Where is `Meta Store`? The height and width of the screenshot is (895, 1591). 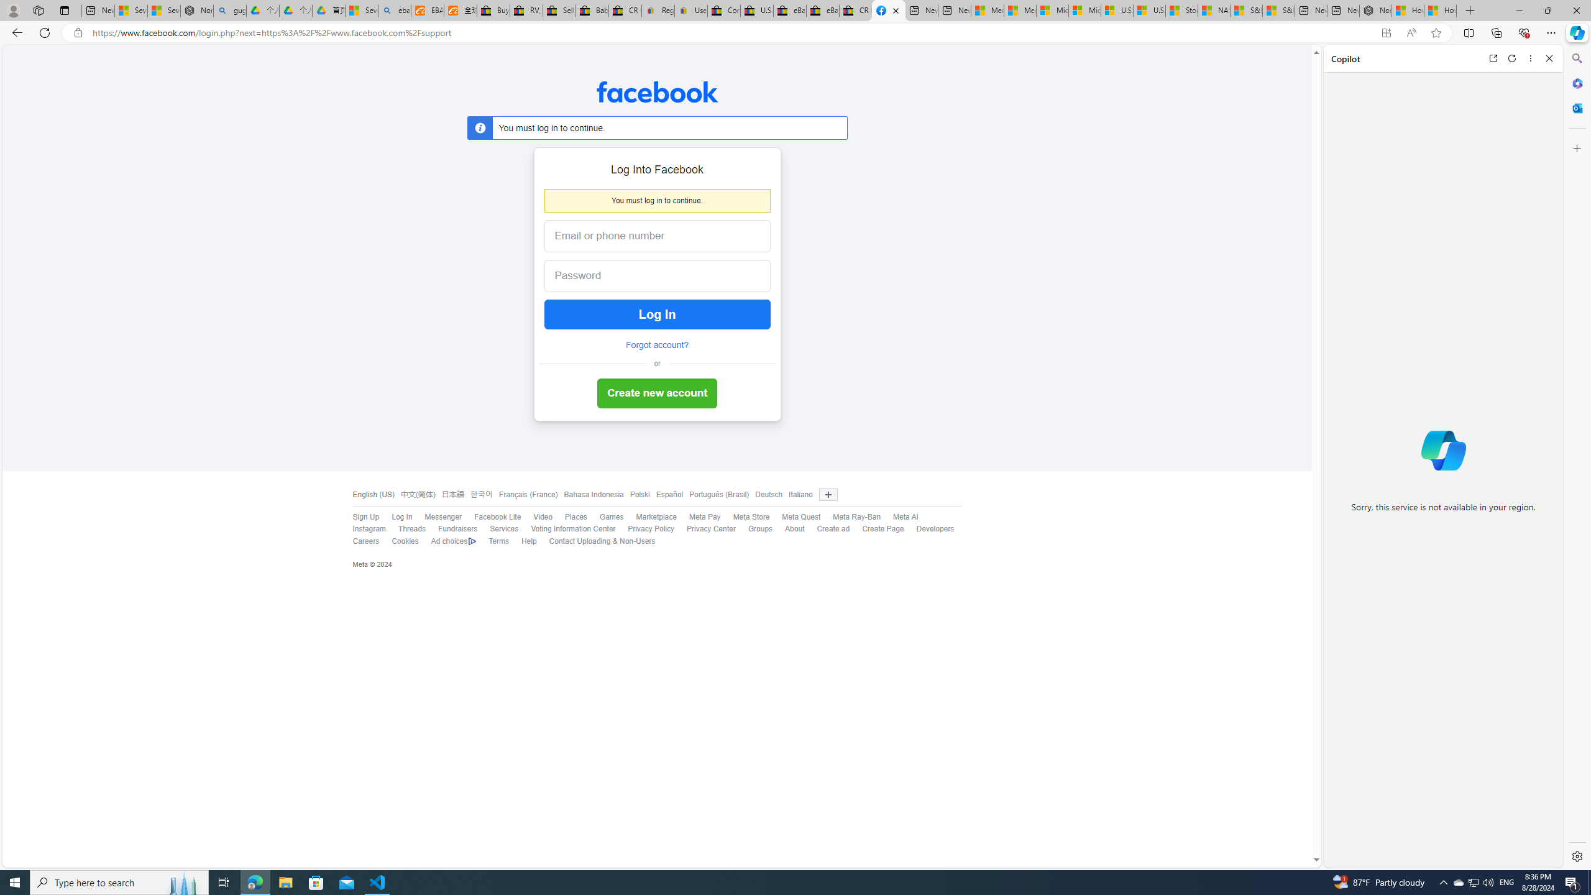 Meta Store is located at coordinates (745, 517).